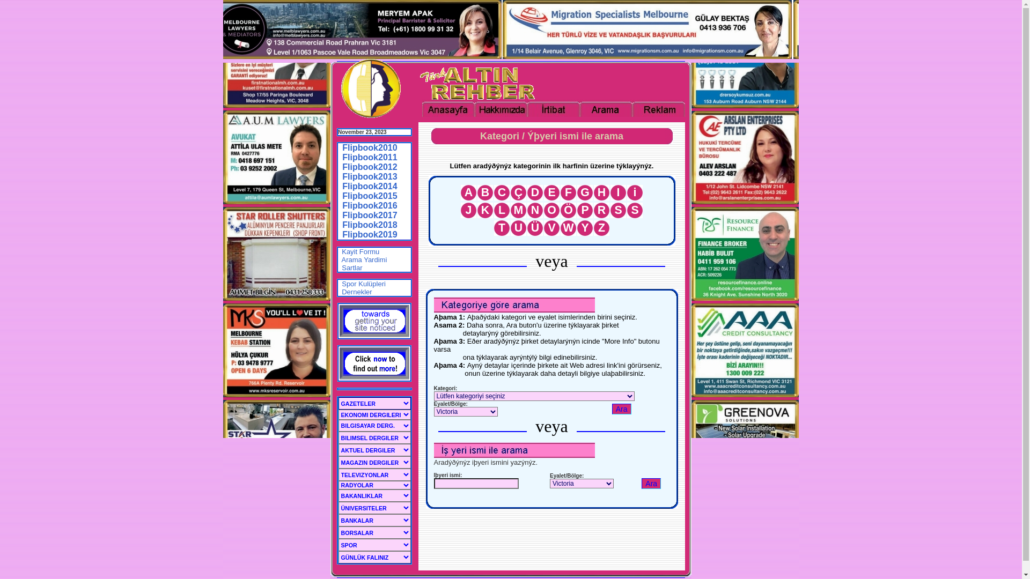 This screenshot has width=1030, height=579. Describe the element at coordinates (635, 194) in the screenshot. I see `i` at that location.